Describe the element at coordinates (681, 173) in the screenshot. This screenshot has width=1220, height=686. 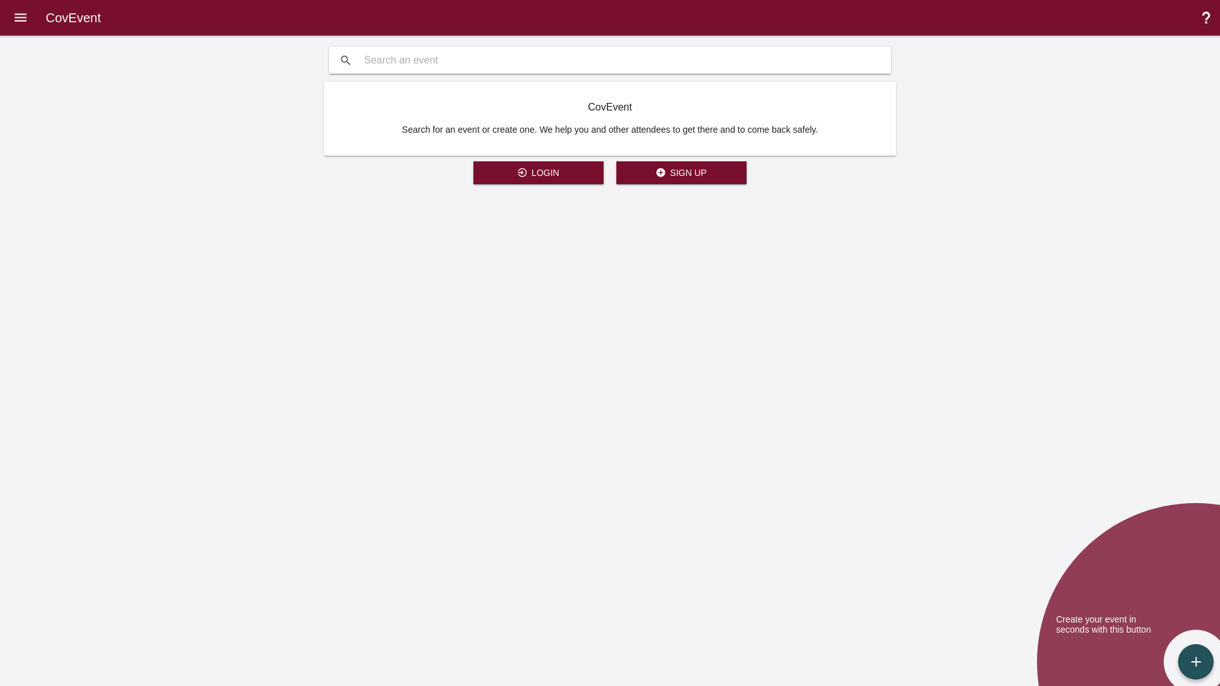
I see `  SIGN UP` at that location.